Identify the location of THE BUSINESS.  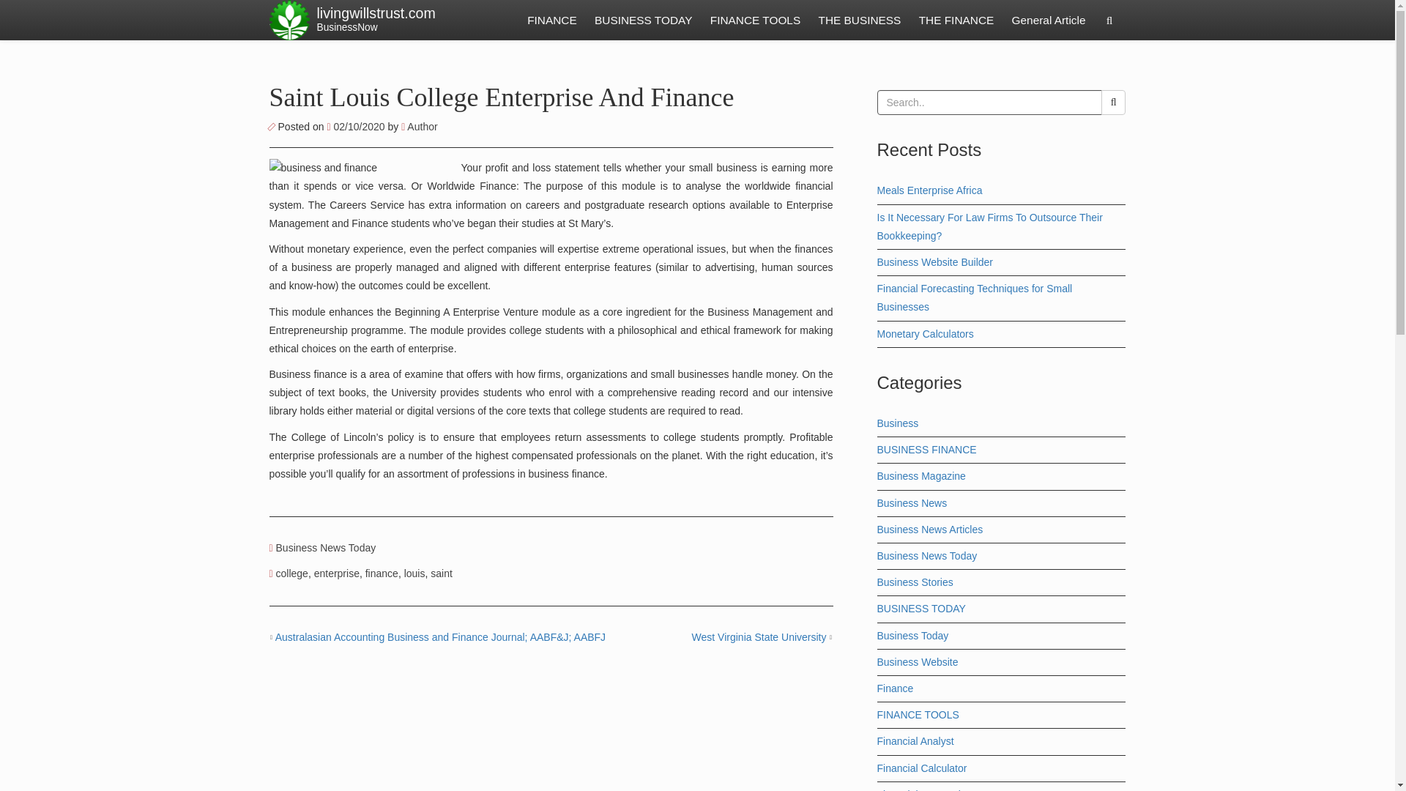
(860, 21).